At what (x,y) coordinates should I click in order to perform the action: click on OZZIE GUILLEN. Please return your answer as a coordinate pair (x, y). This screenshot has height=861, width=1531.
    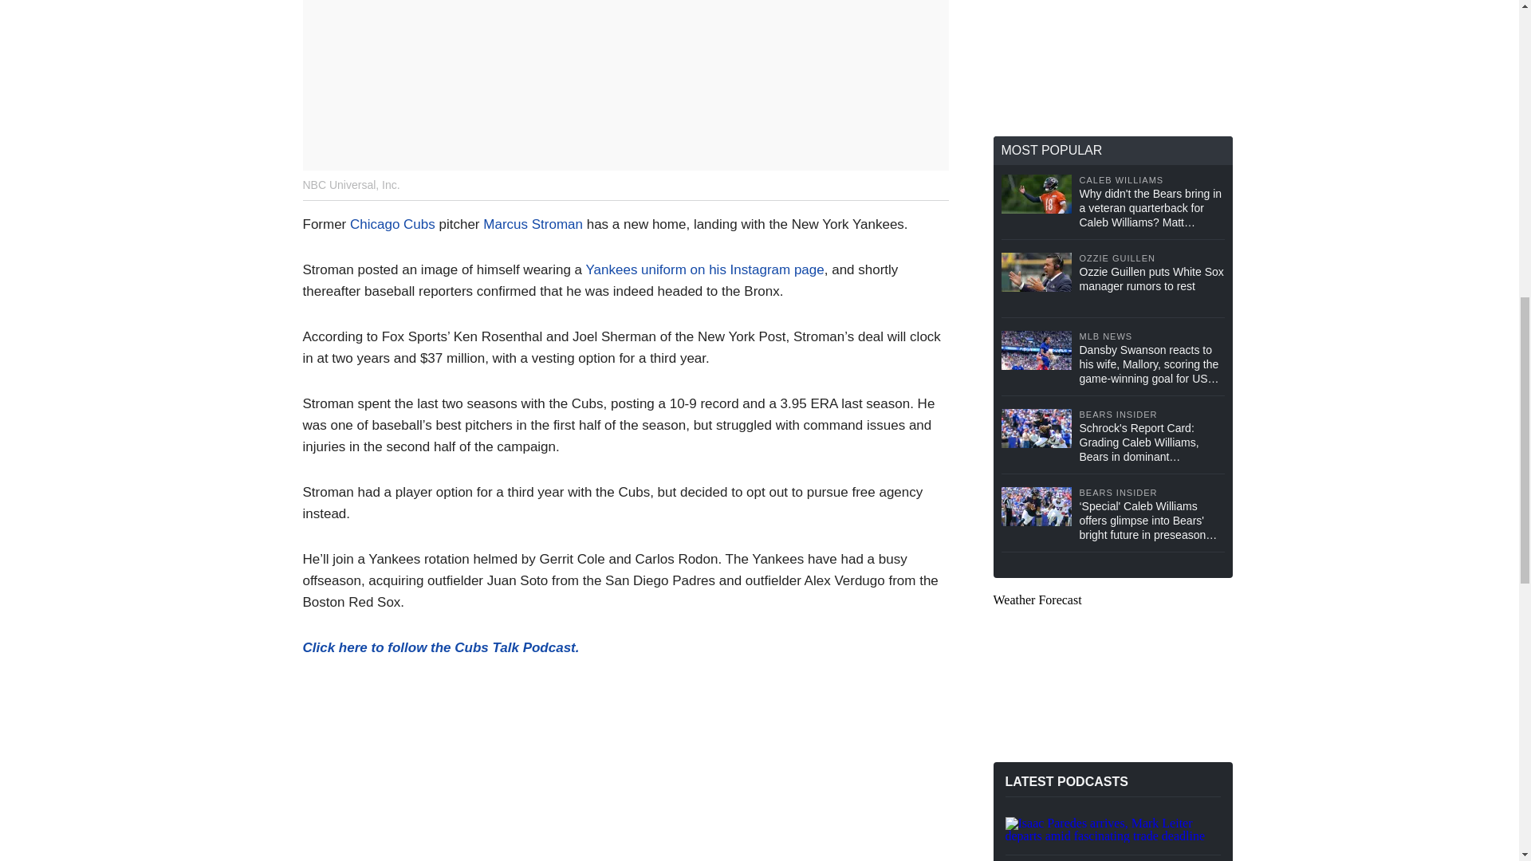
    Looking at the image, I should click on (1151, 258).